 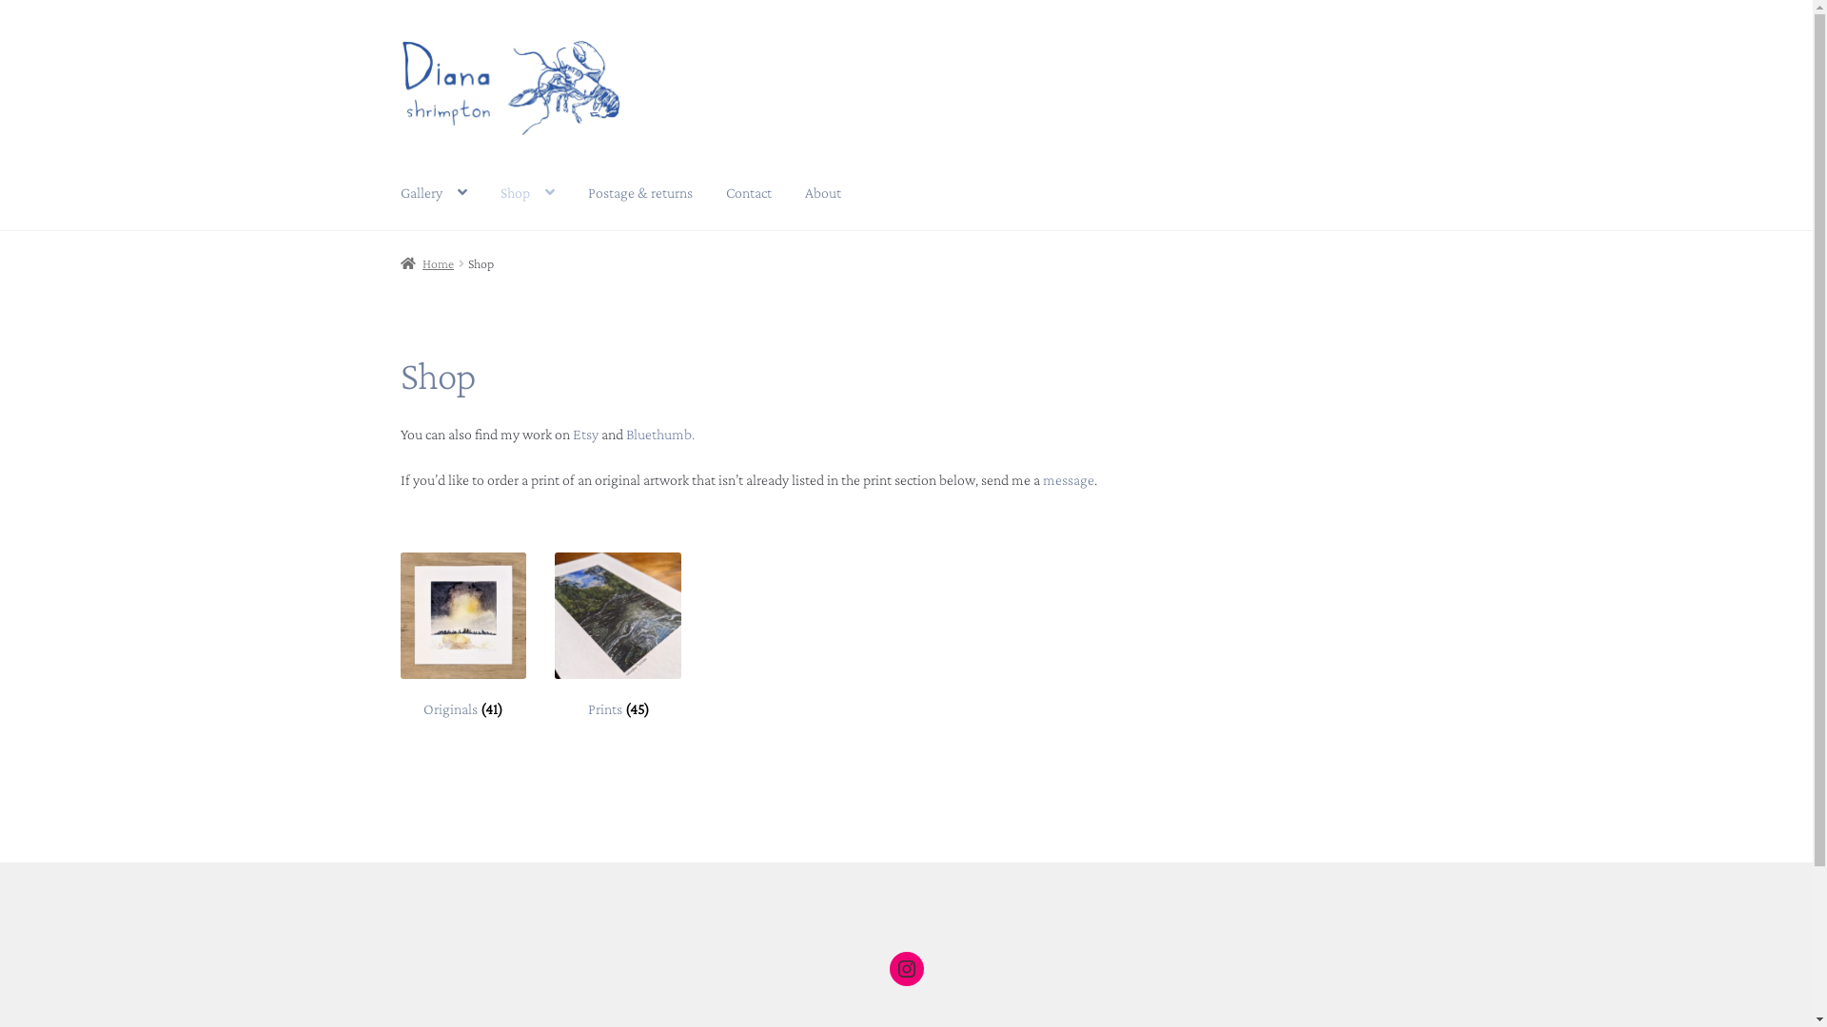 I want to click on Instagram, so click(x=906, y=969).